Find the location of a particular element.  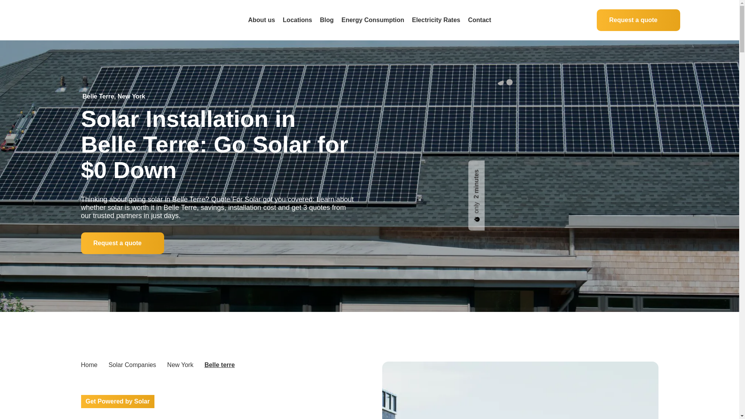

Contact is located at coordinates (480, 20).